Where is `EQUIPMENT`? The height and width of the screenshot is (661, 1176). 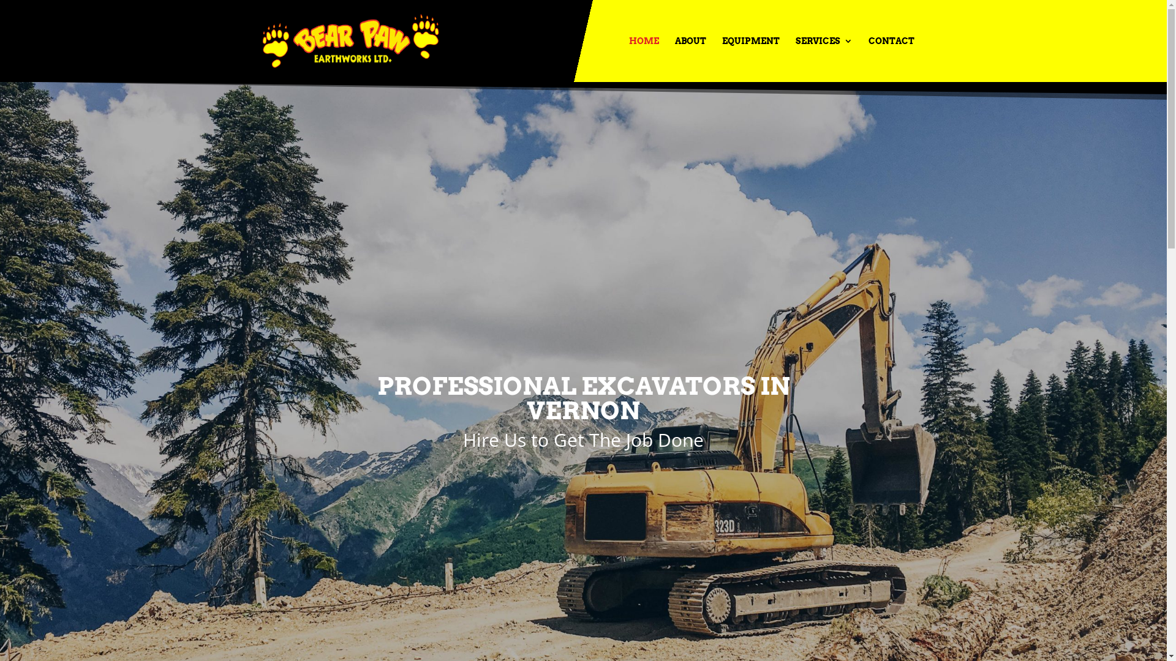
EQUIPMENT is located at coordinates (750, 59).